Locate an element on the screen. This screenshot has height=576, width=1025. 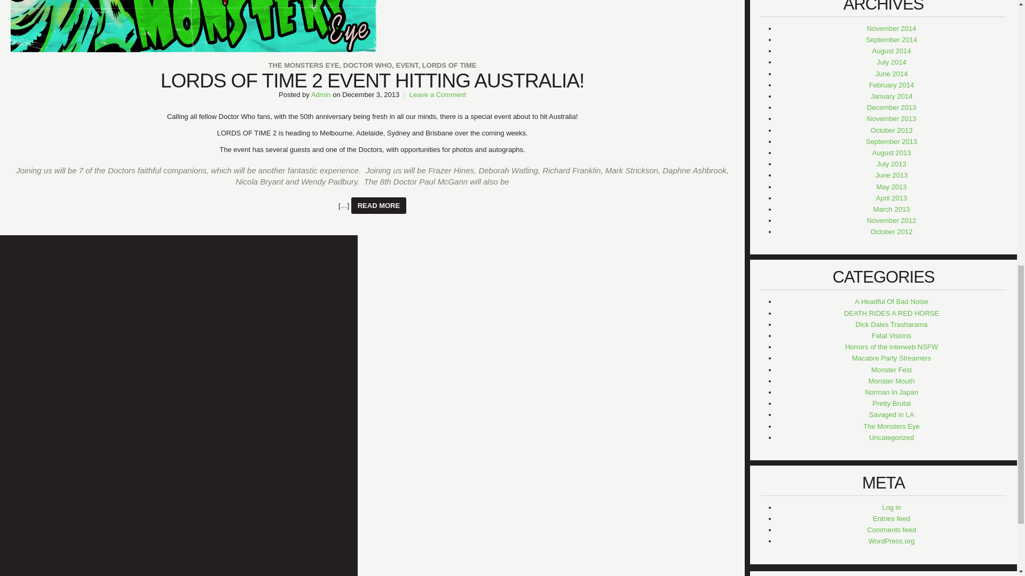
Admin is located at coordinates (321, 94).